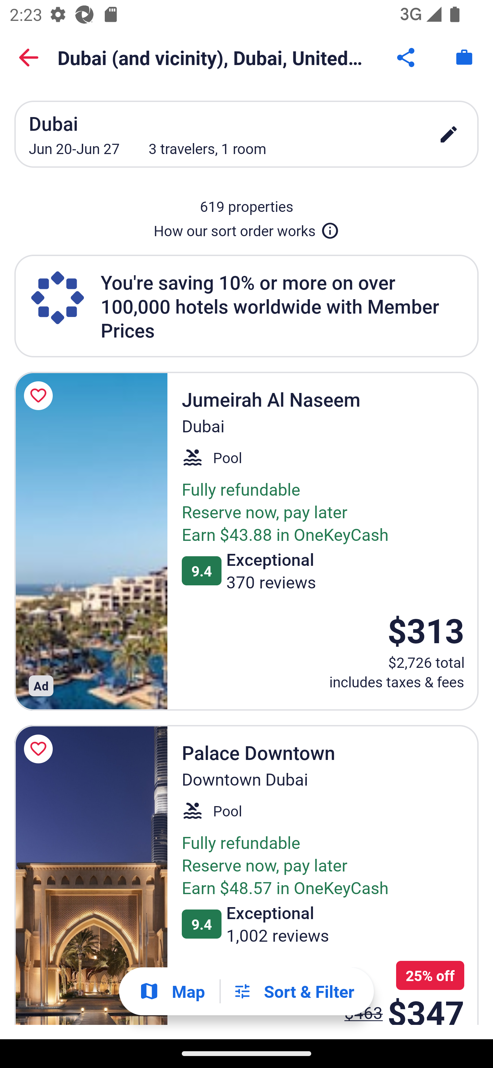  I want to click on Jumeirah Al Naseem, so click(91, 541).